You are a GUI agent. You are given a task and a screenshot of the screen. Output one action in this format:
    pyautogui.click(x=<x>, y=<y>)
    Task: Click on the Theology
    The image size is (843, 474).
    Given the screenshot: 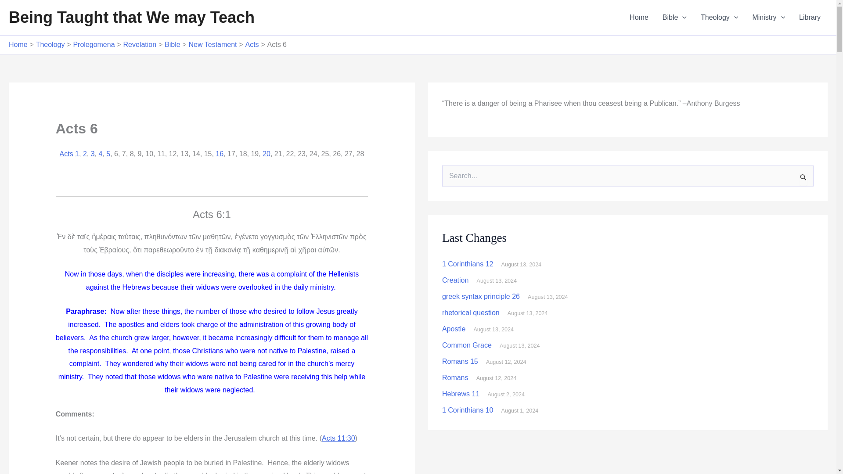 What is the action you would take?
    pyautogui.click(x=719, y=18)
    